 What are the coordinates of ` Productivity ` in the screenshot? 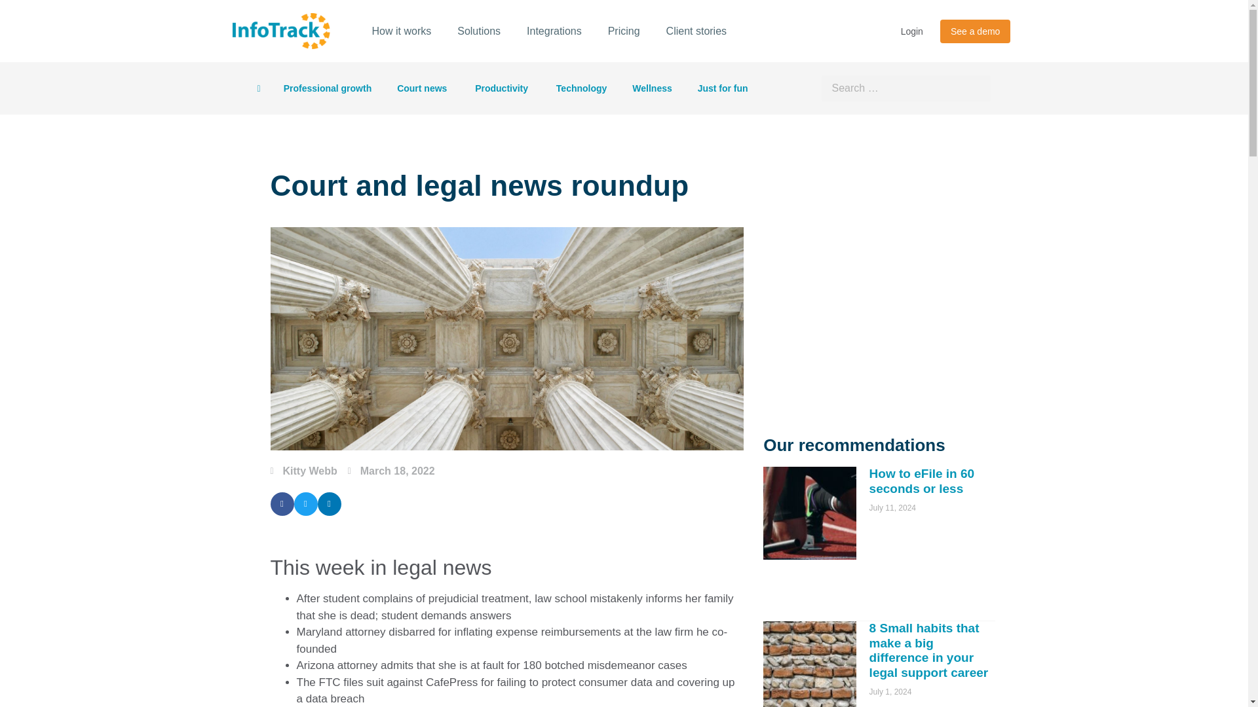 It's located at (502, 88).